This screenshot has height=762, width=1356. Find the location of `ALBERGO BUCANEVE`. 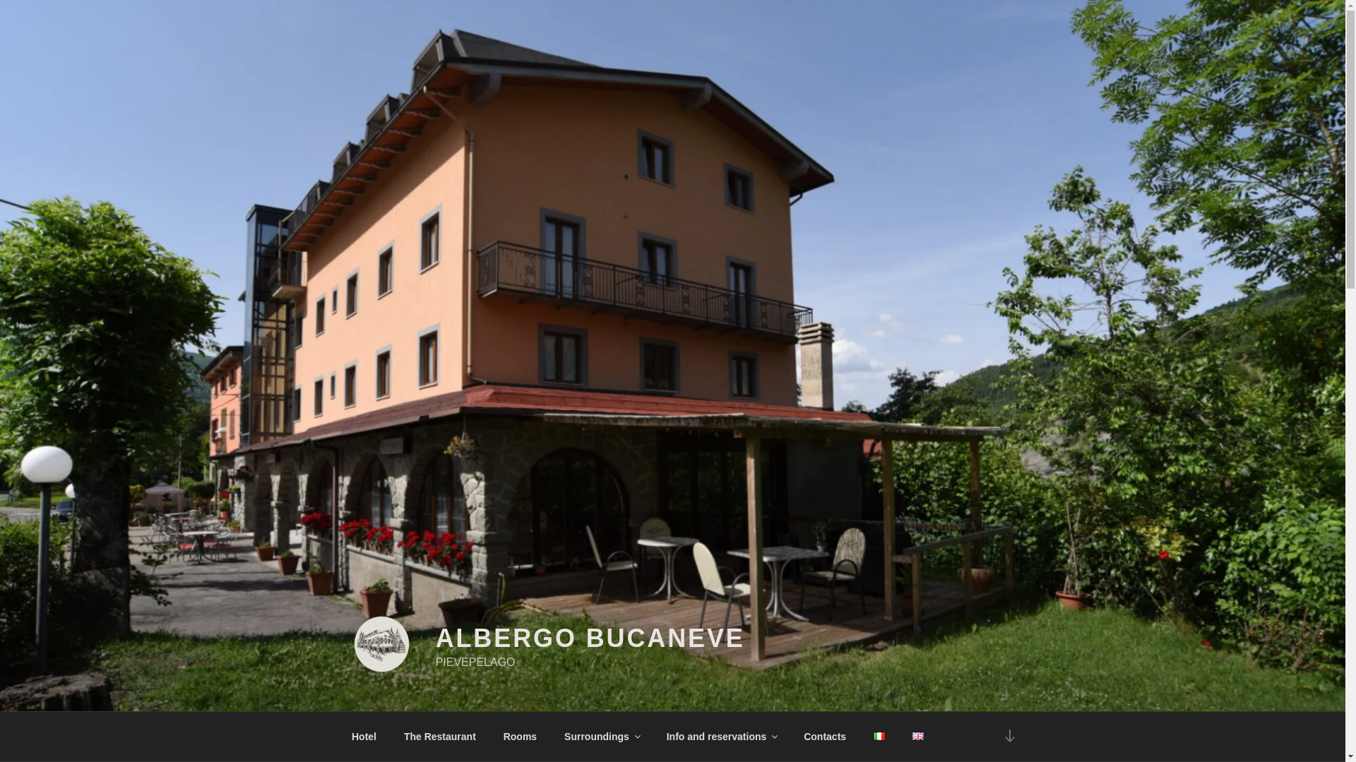

ALBERGO BUCANEVE is located at coordinates (590, 638).